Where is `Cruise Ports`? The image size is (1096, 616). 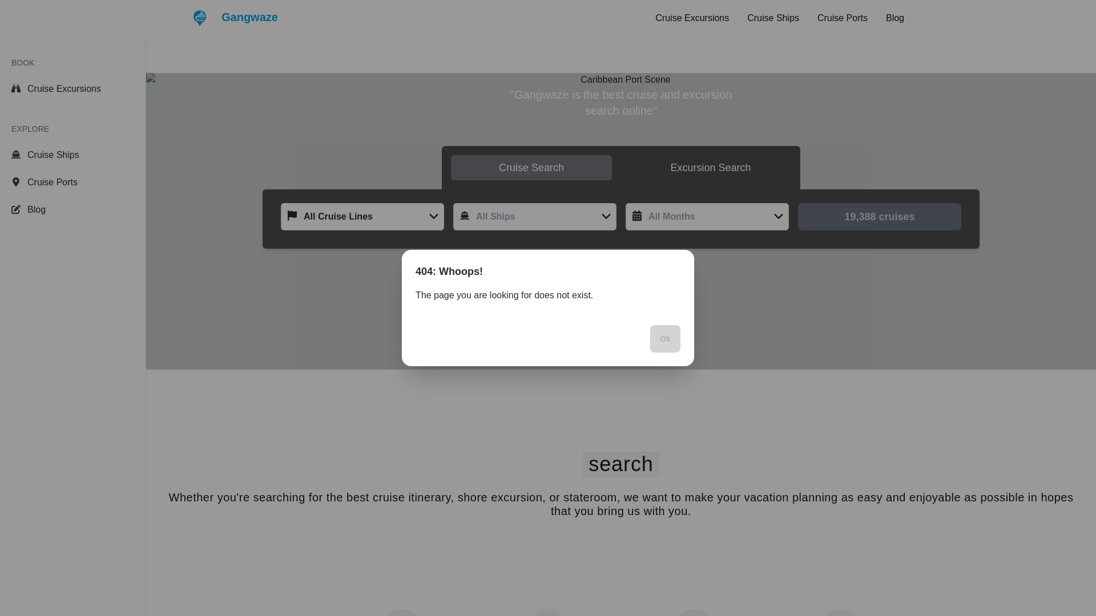
Cruise Ports is located at coordinates (843, 18).